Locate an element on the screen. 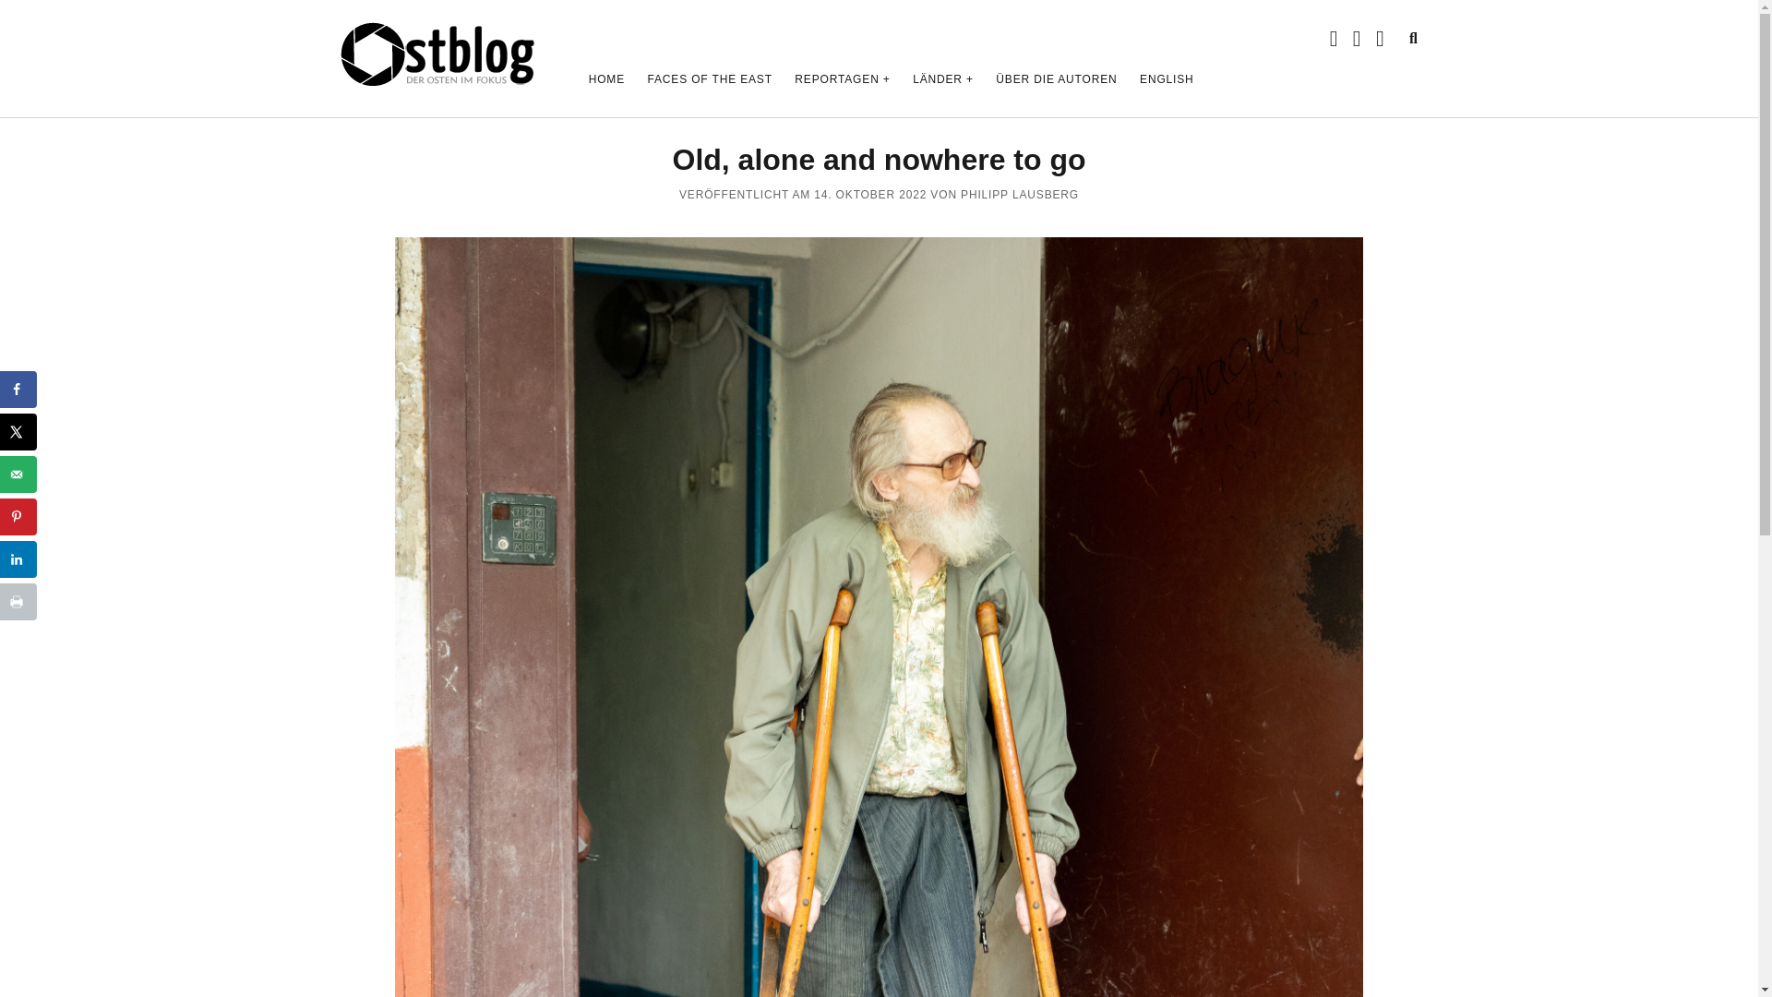 This screenshot has height=997, width=1772. flickr is located at coordinates (1380, 39).